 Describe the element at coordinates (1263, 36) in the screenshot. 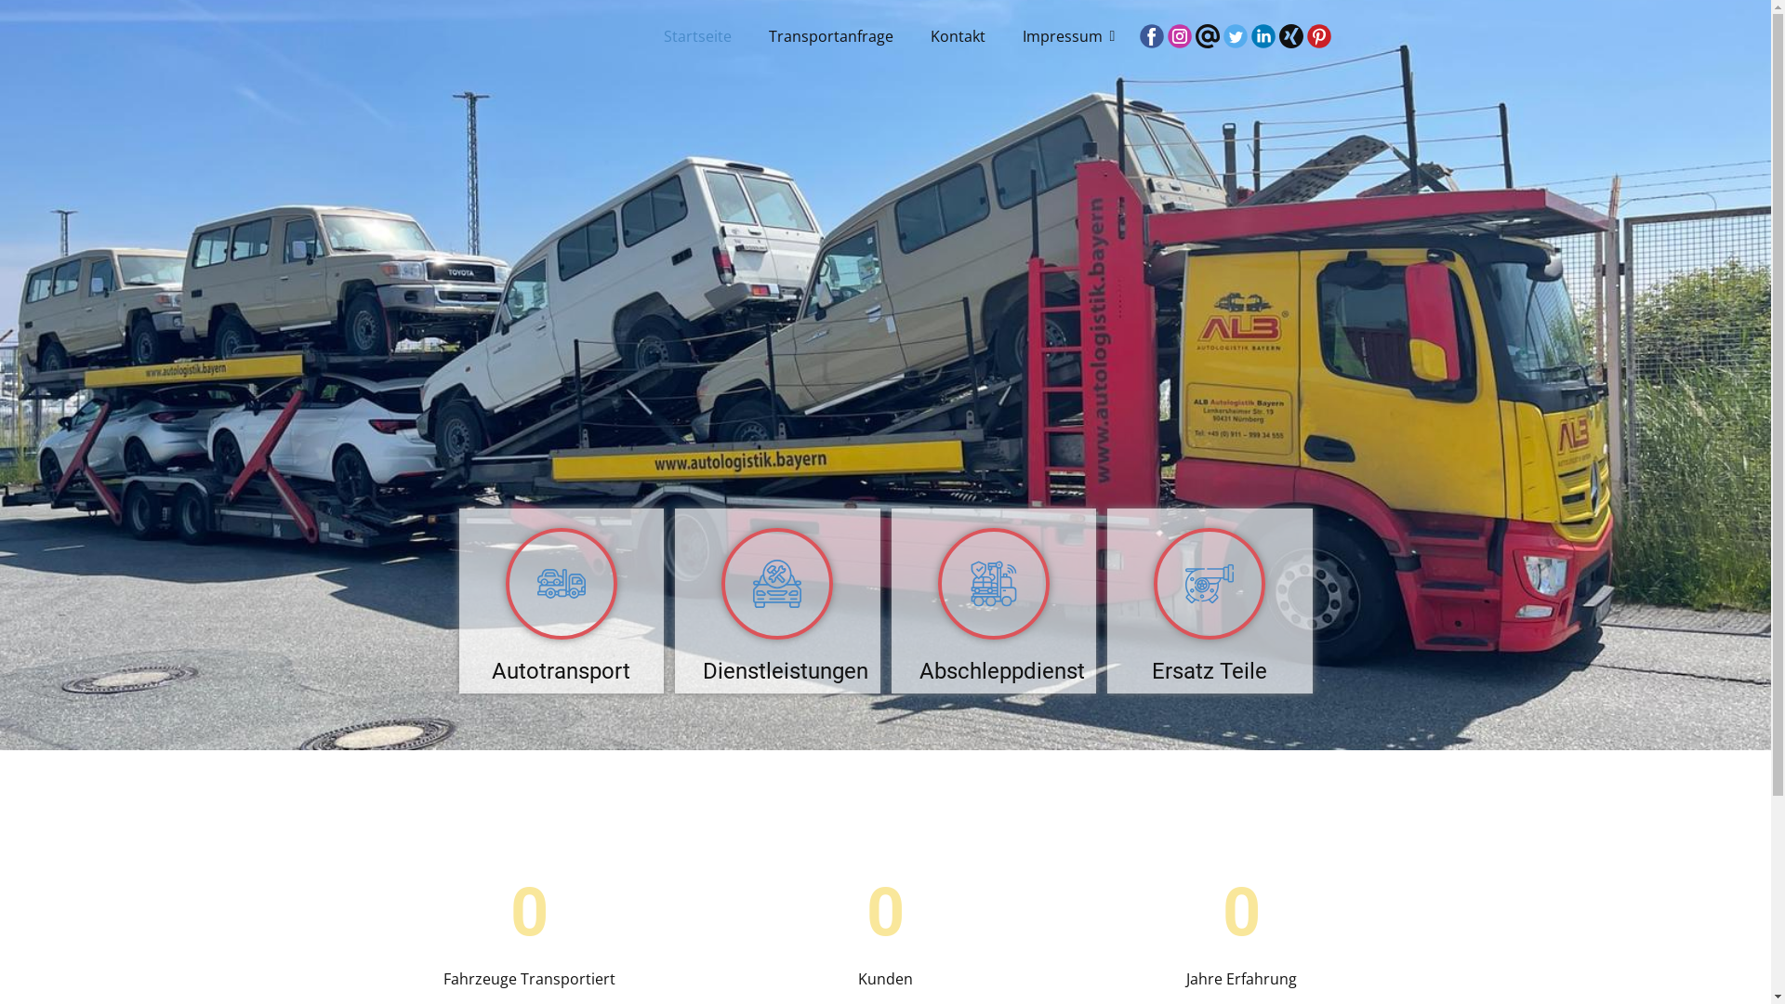

I see `LinkedIn` at that location.